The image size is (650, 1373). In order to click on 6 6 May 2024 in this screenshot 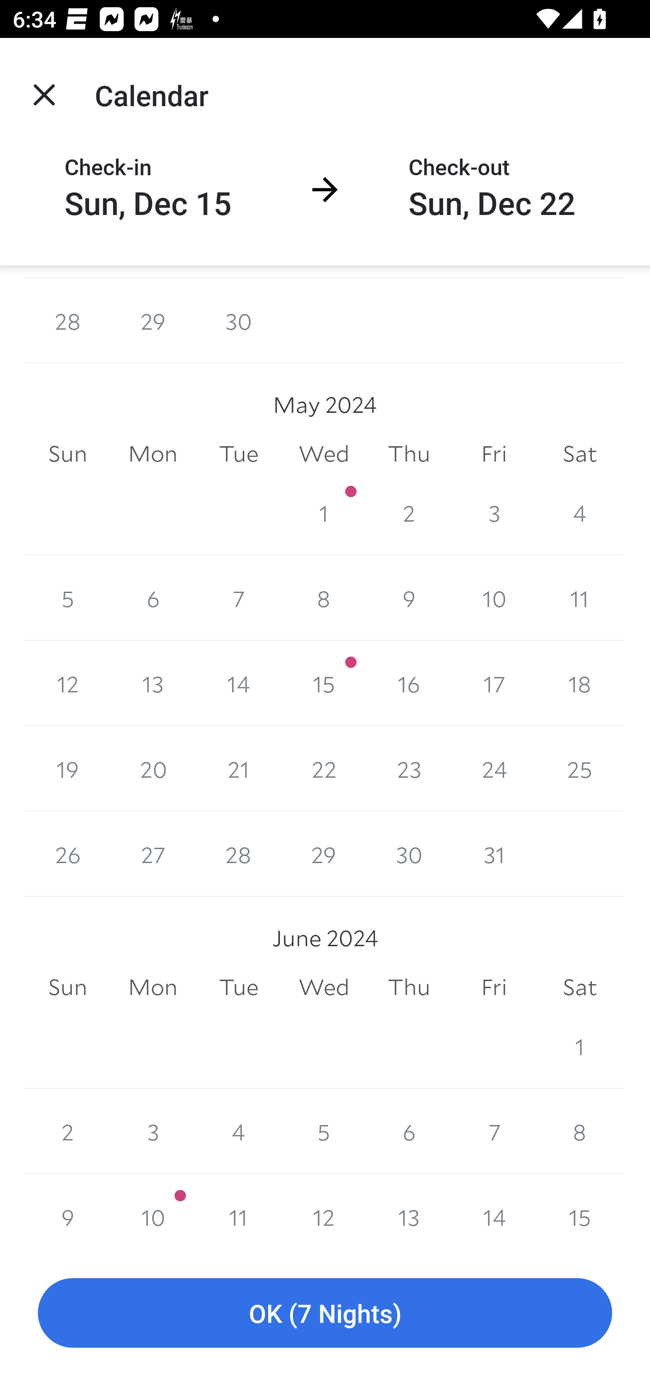, I will do `click(153, 598)`.